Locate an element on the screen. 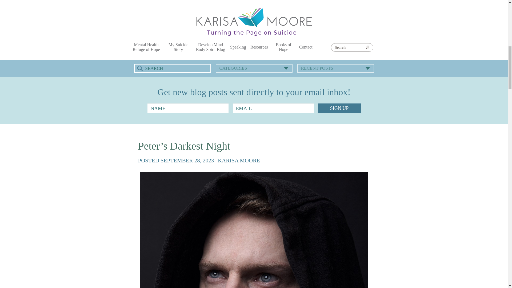 This screenshot has width=512, height=288. My Suicide Story is located at coordinates (178, 47).